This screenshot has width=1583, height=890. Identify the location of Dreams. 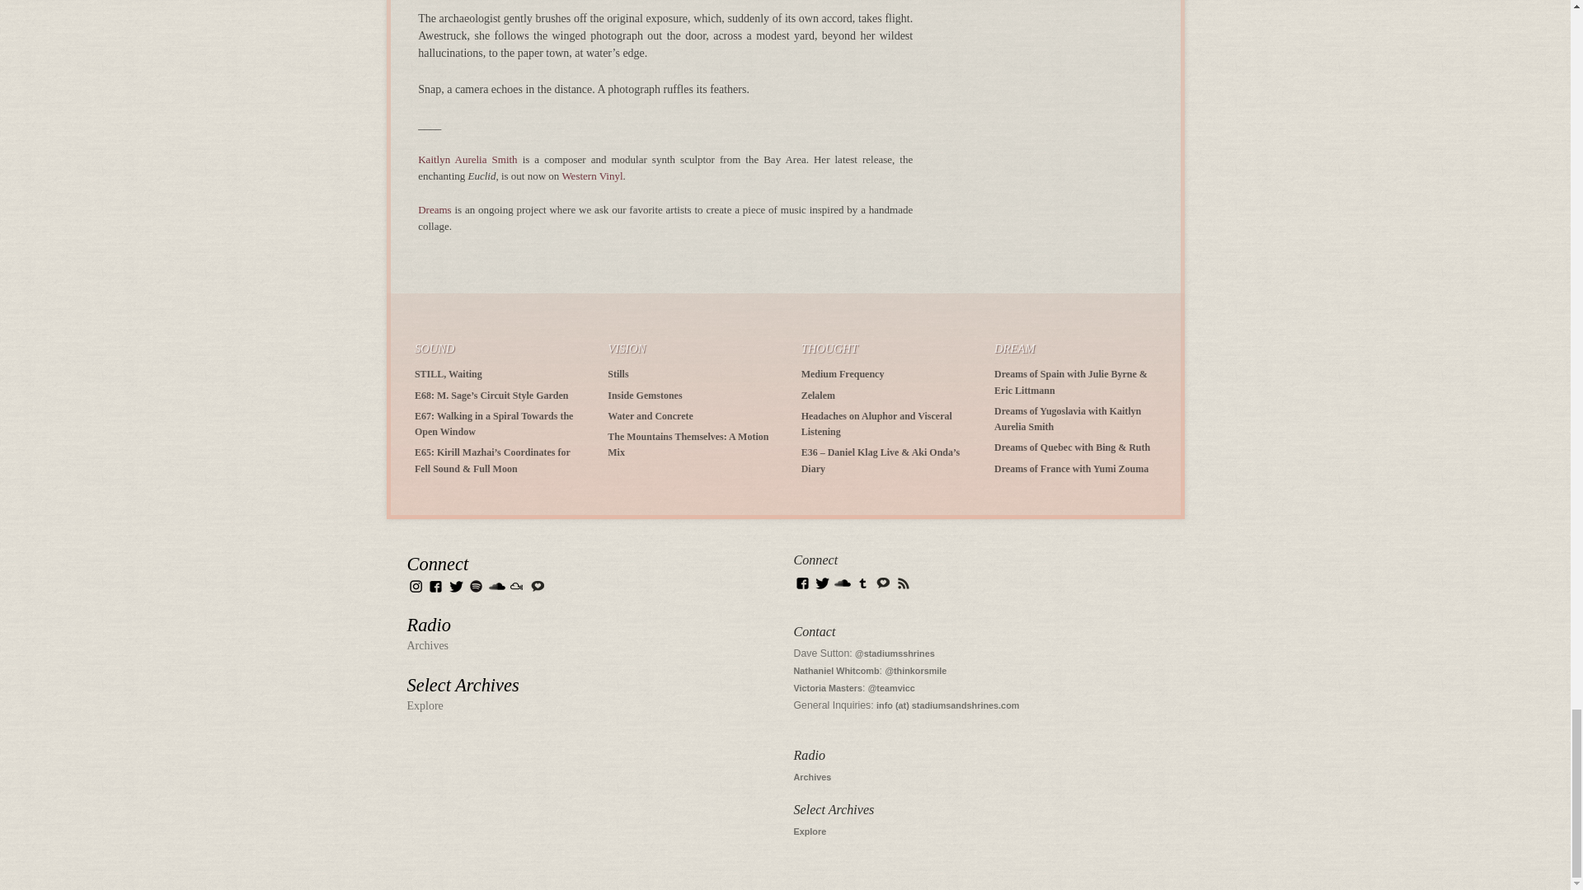
(434, 209).